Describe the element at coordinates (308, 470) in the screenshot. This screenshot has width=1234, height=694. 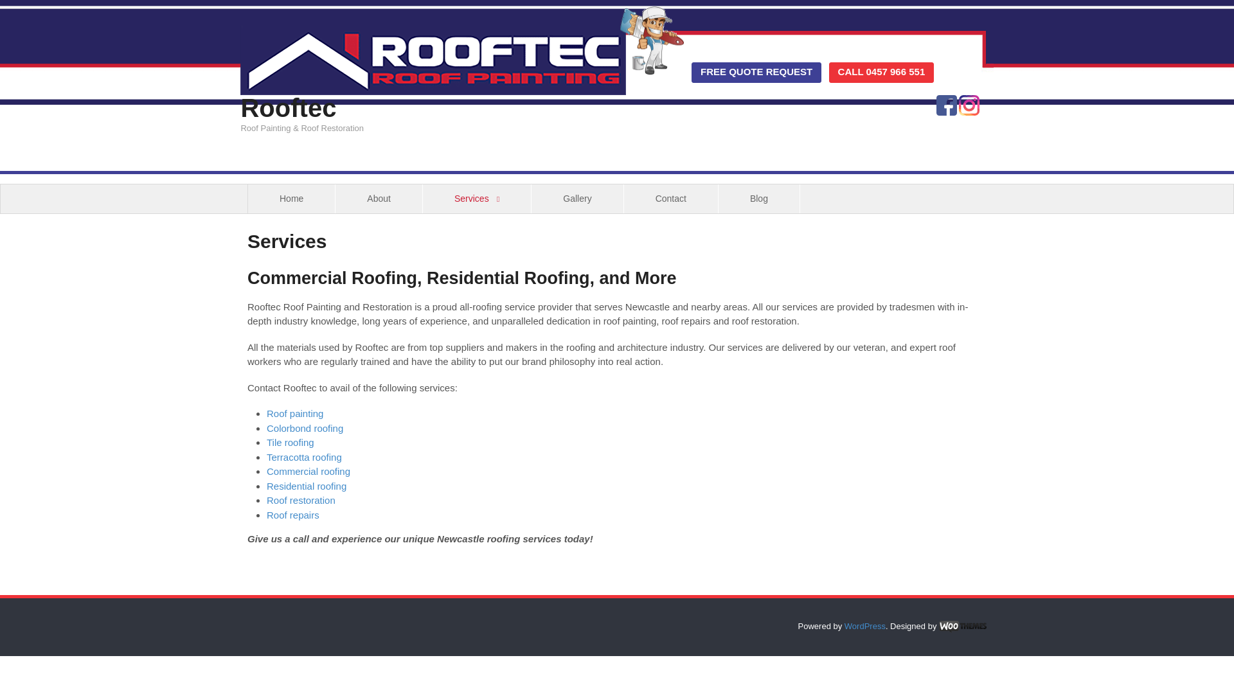
I see `Commercial roofing` at that location.